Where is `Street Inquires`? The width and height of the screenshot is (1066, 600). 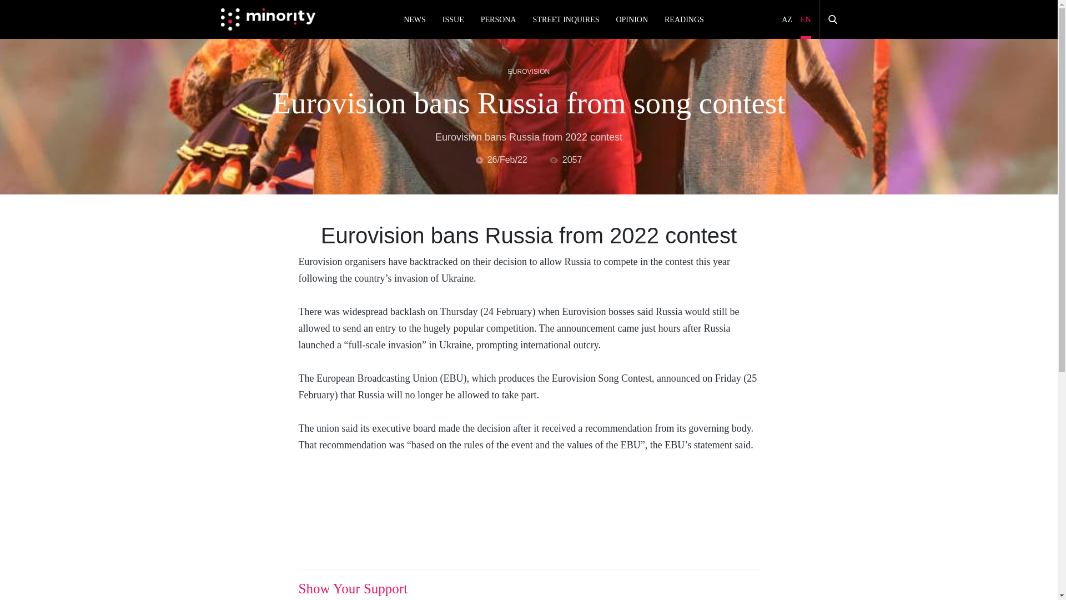
Street Inquires is located at coordinates (566, 19).